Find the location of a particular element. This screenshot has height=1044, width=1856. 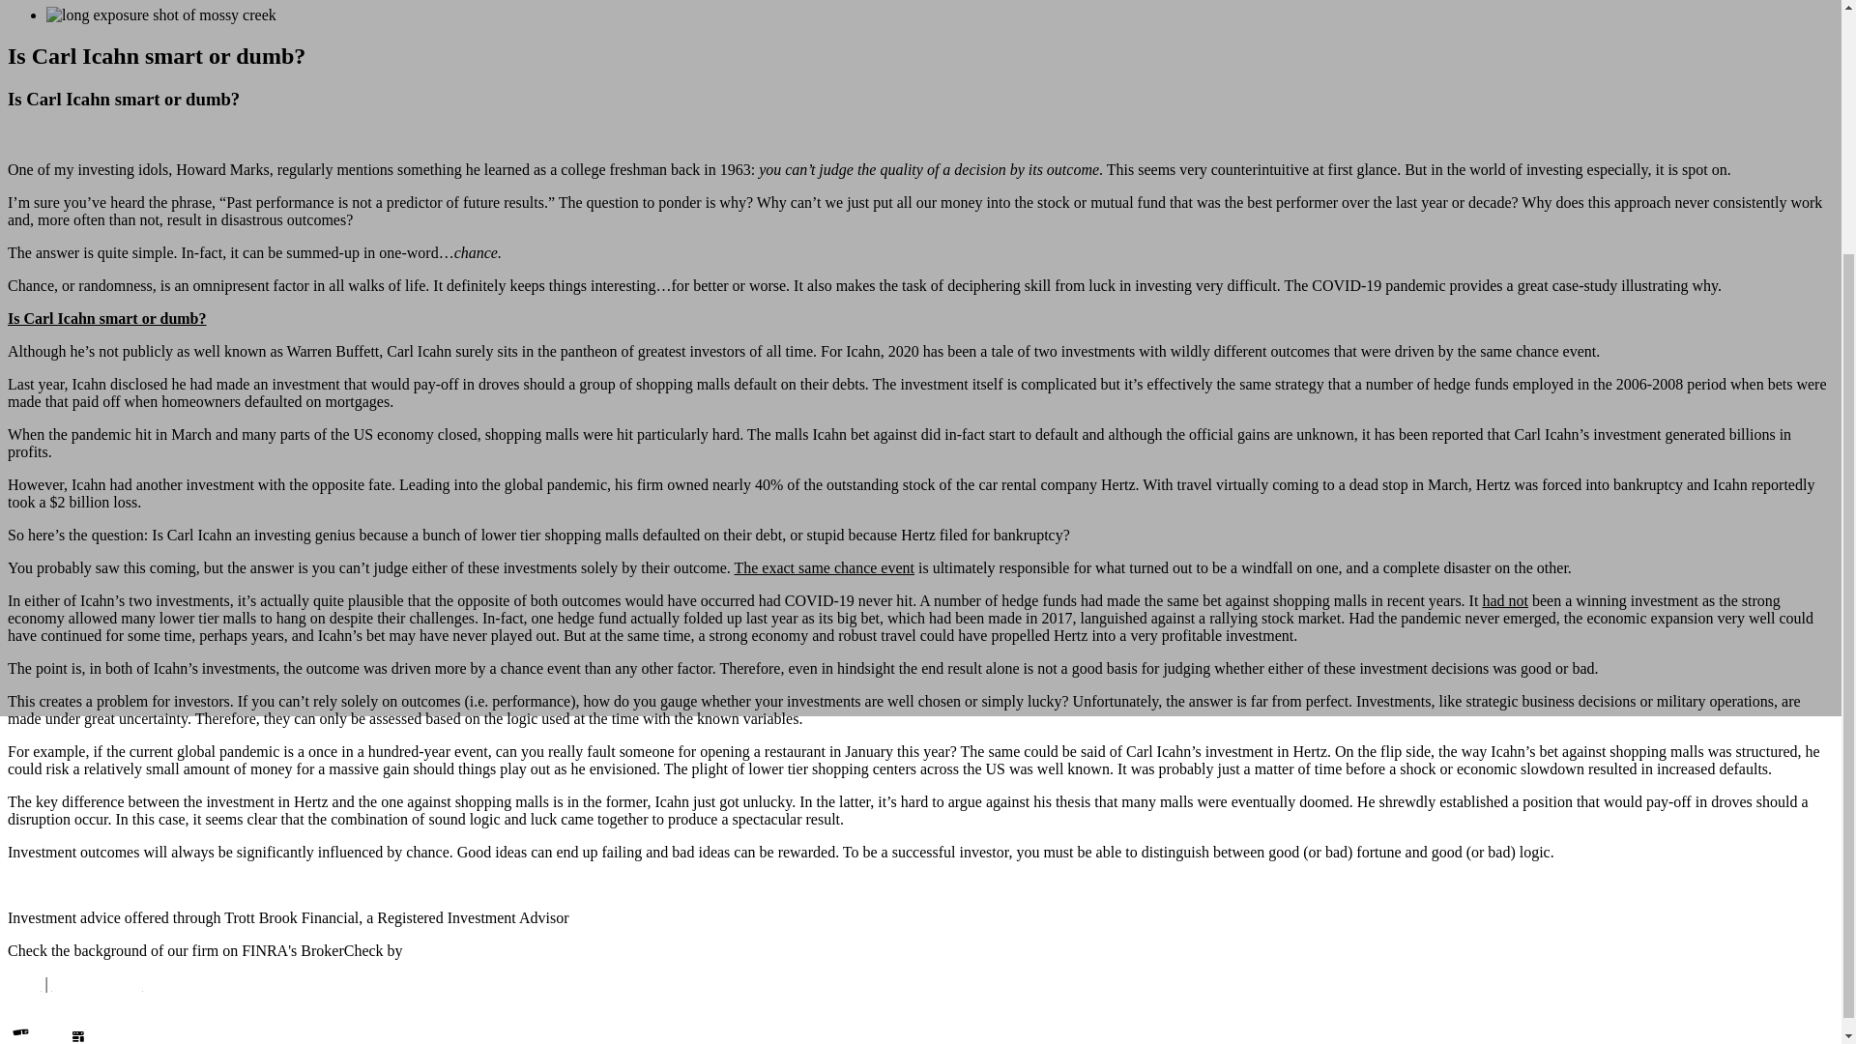

ADV is located at coordinates (23, 983).